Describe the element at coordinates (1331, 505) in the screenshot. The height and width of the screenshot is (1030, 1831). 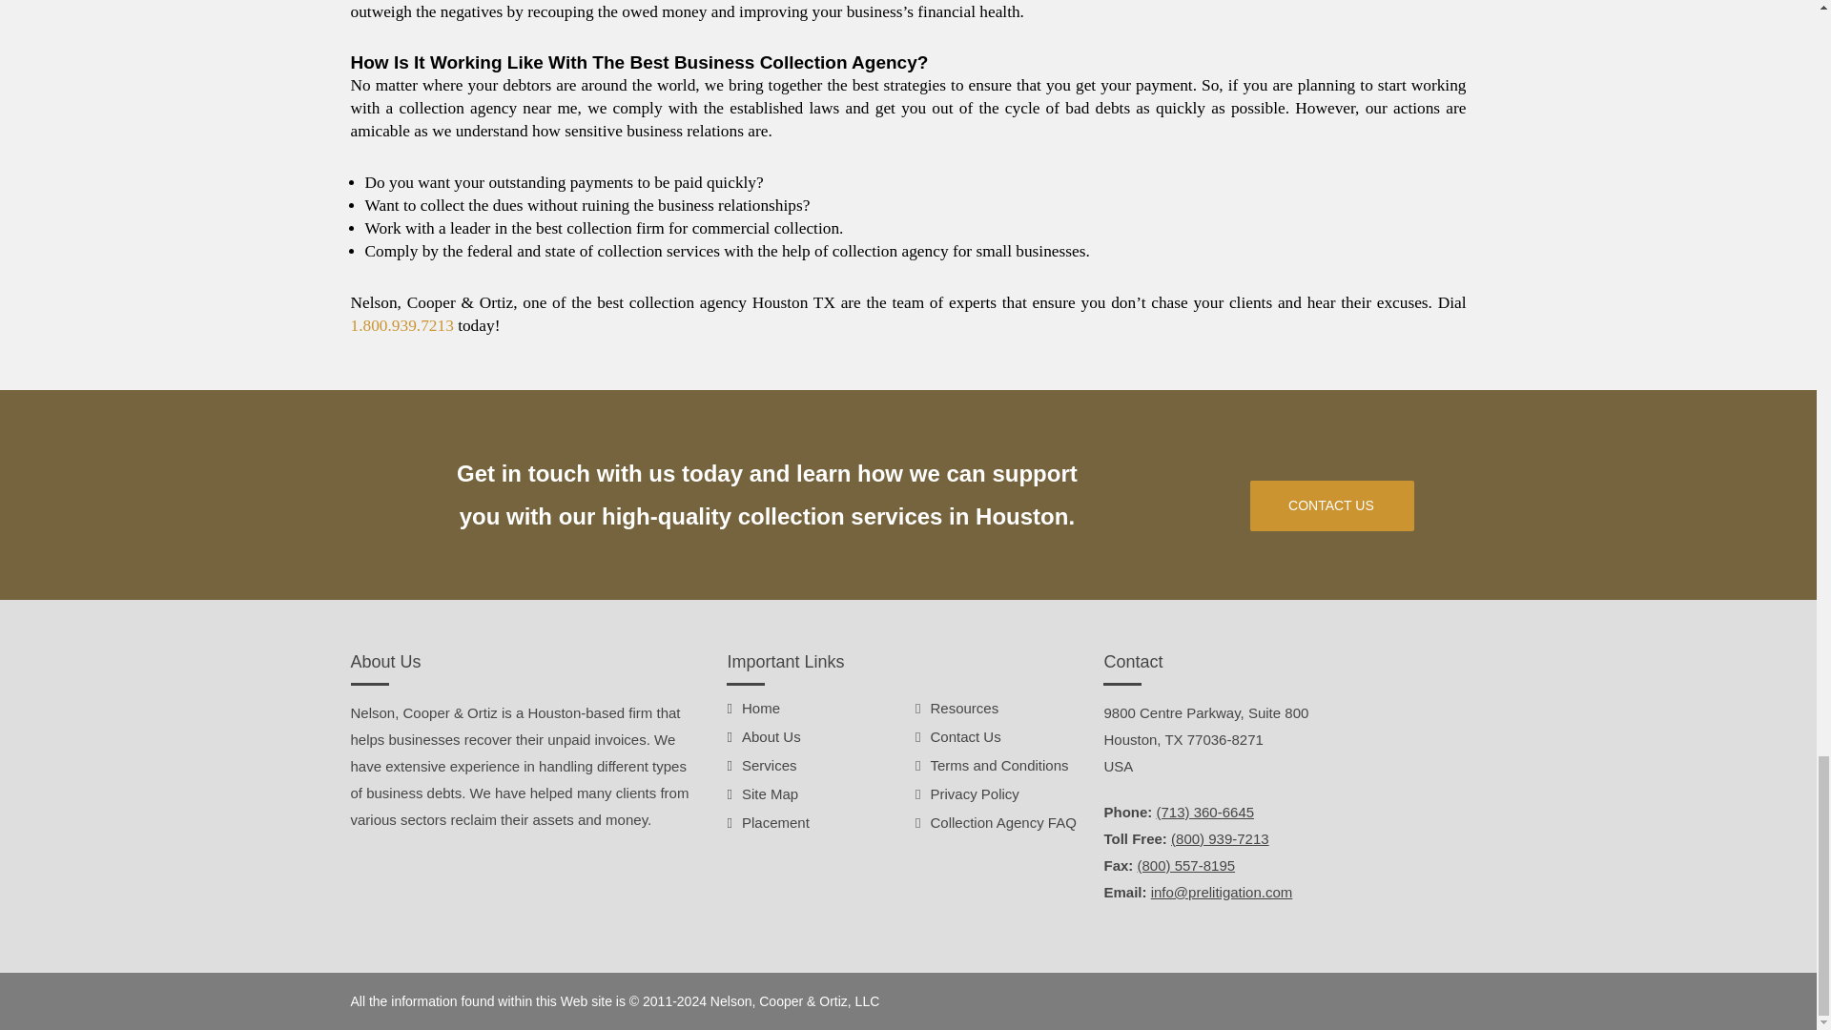
I see `CONTACT US` at that location.